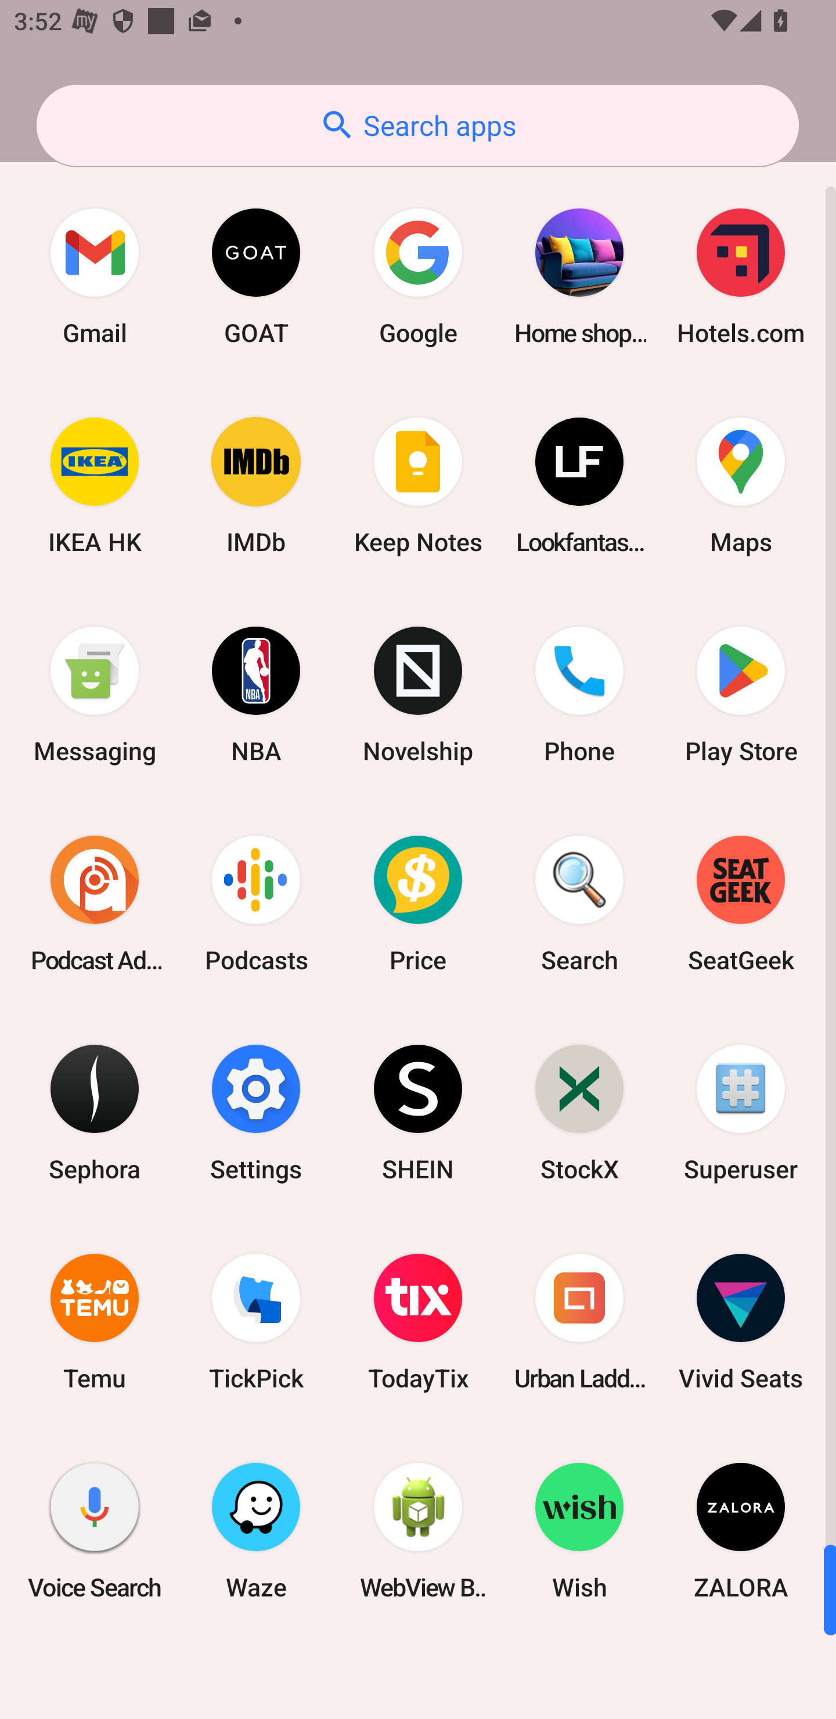 The image size is (836, 1719). Describe the element at coordinates (95, 486) in the screenshot. I see `IKEA HK` at that location.